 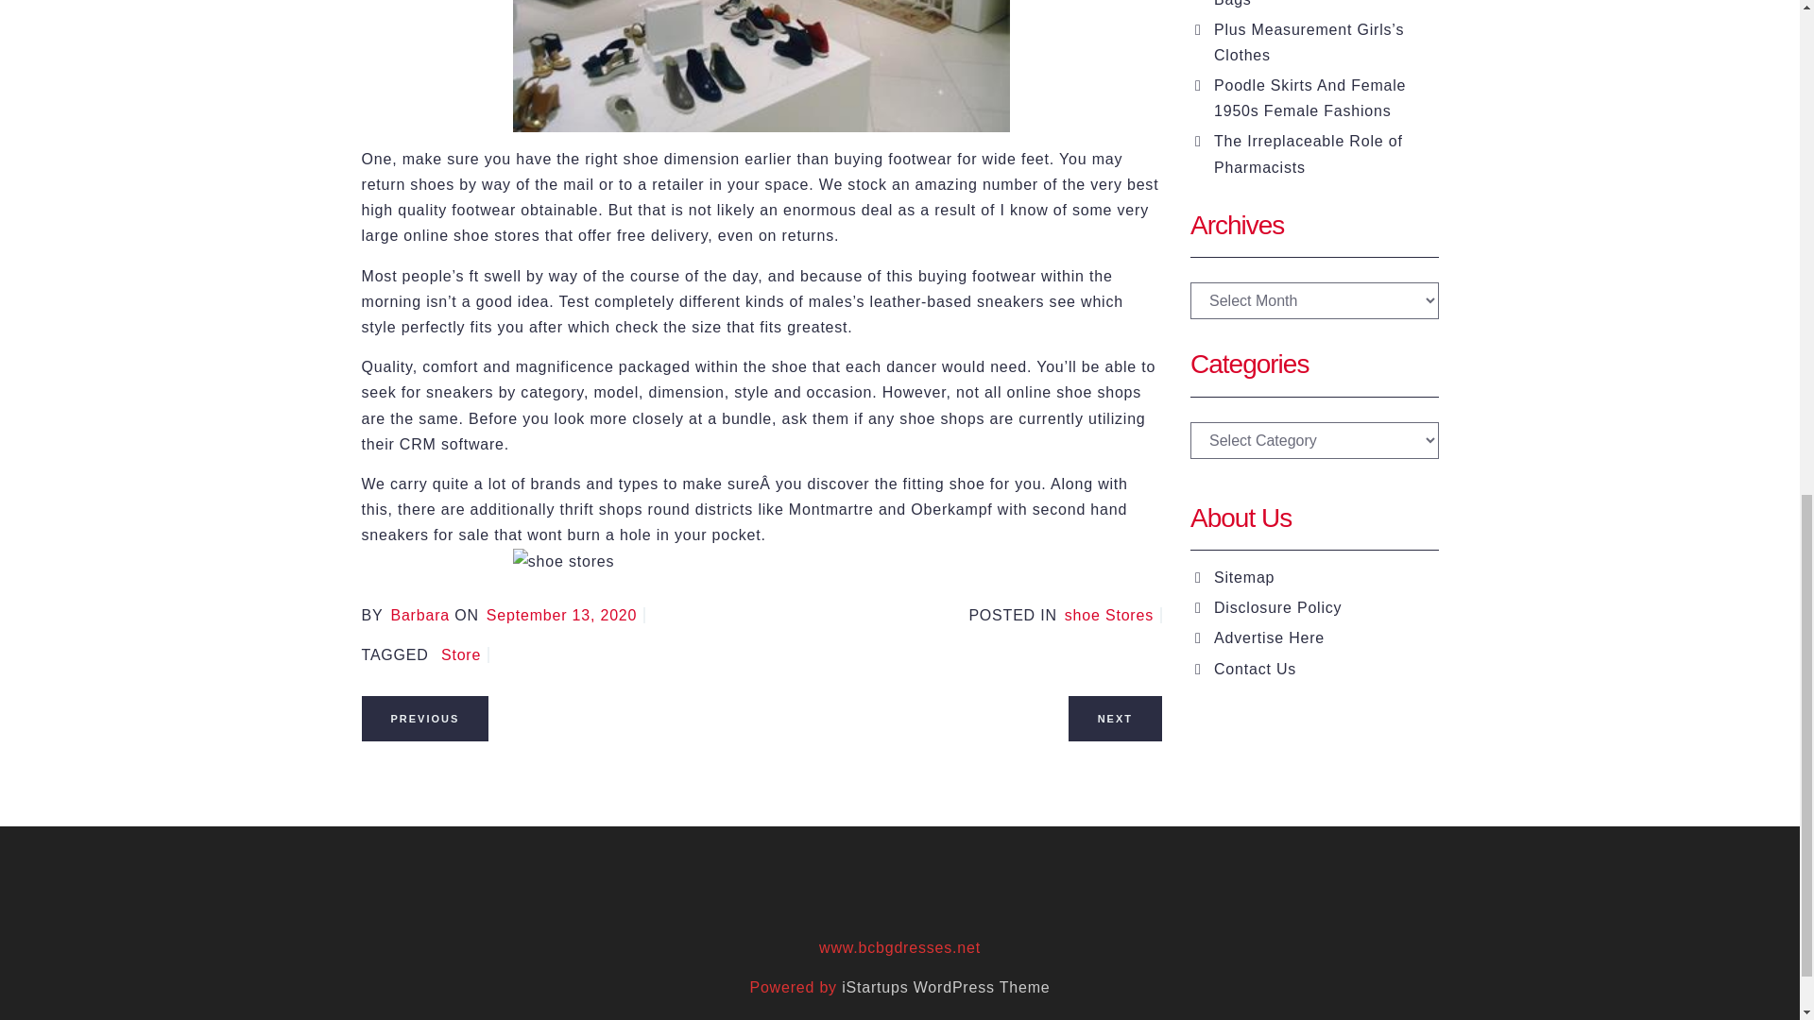 What do you see at coordinates (424, 718) in the screenshot?
I see `PREVIOUS` at bounding box center [424, 718].